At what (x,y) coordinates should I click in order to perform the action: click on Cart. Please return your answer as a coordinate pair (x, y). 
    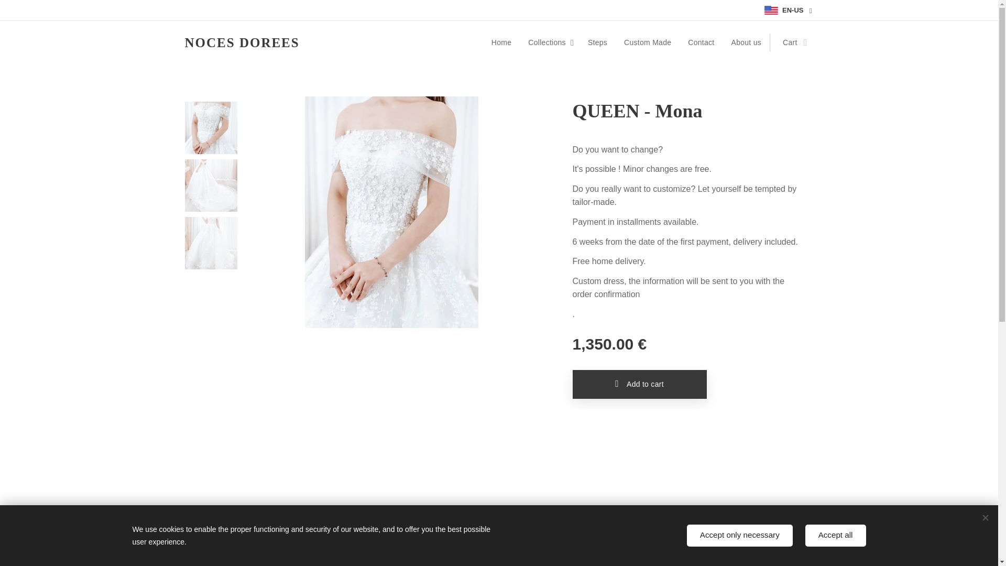
    Looking at the image, I should click on (791, 42).